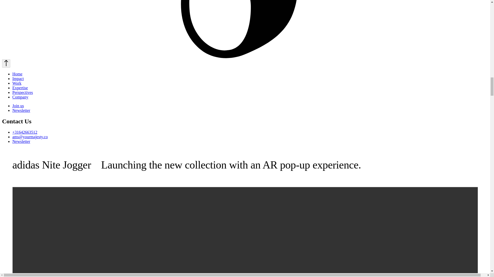  I want to click on Join us, so click(18, 106).